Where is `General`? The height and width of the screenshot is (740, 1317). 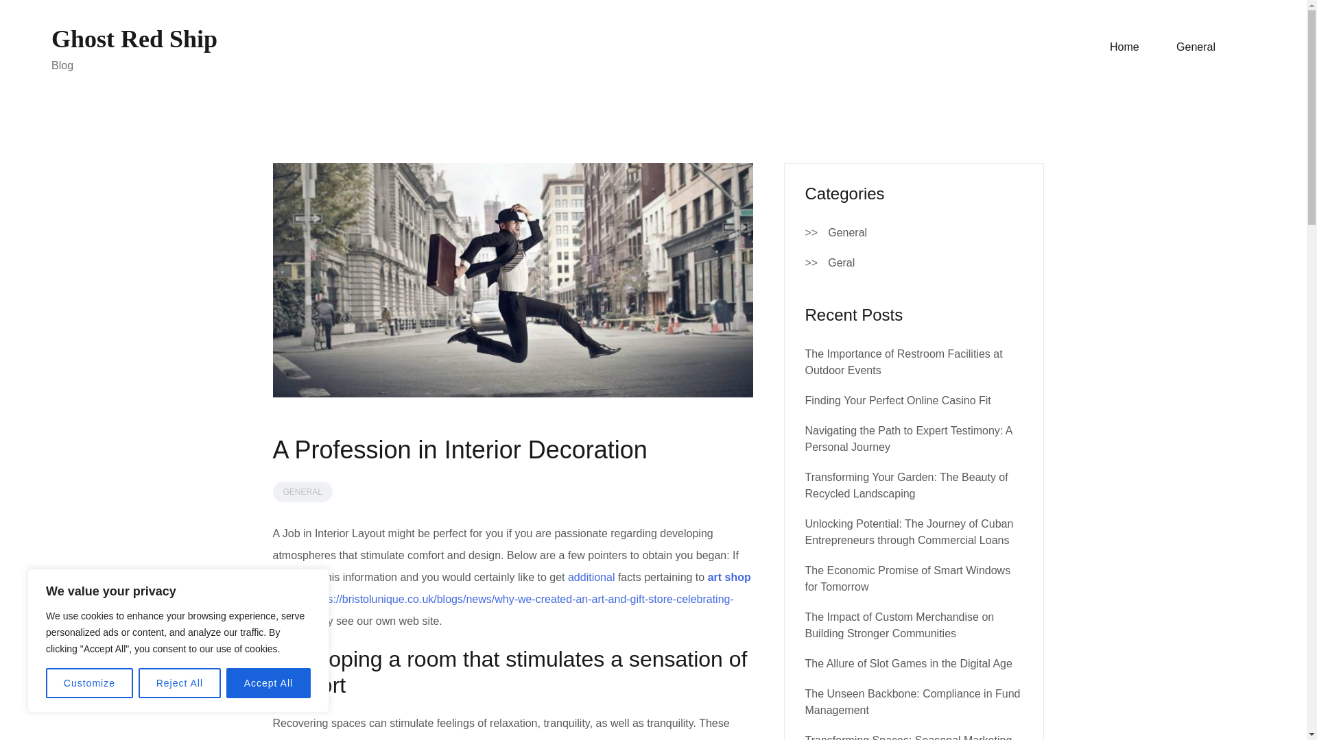 General is located at coordinates (847, 233).